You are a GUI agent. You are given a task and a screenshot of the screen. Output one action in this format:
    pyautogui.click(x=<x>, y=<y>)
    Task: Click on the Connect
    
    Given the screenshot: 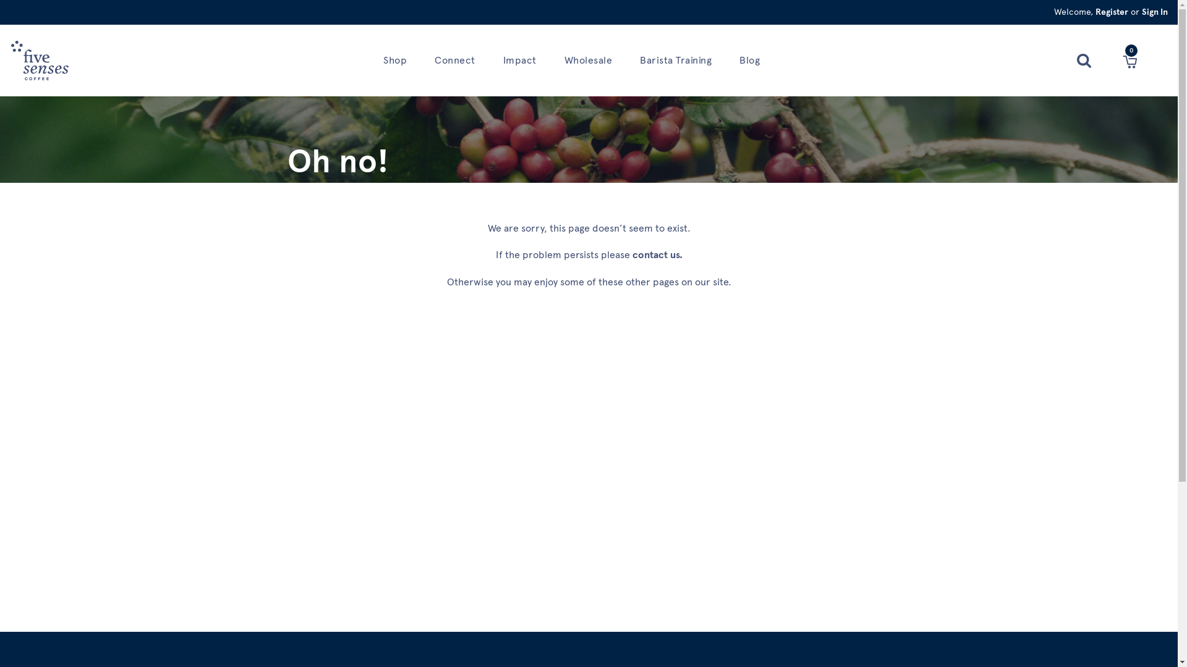 What is the action you would take?
    pyautogui.click(x=456, y=60)
    